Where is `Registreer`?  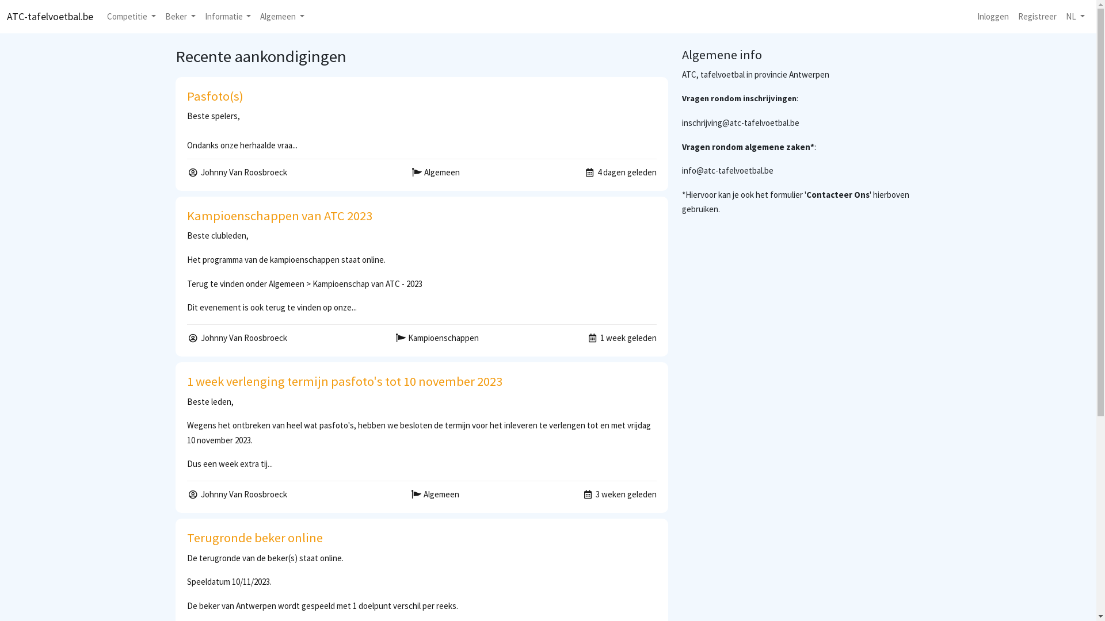 Registreer is located at coordinates (1037, 17).